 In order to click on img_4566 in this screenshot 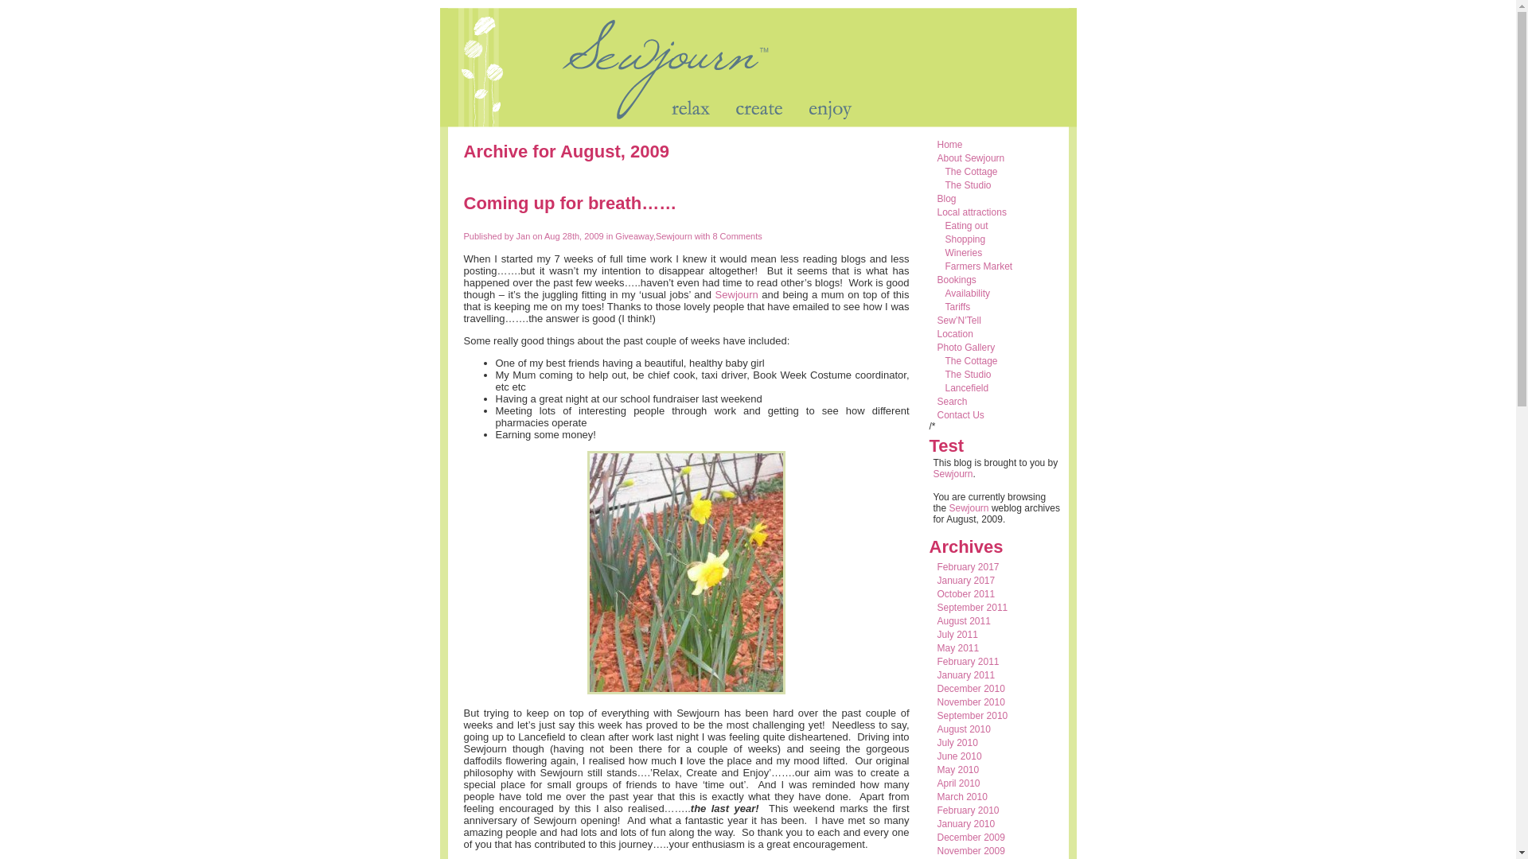, I will do `click(686, 573)`.